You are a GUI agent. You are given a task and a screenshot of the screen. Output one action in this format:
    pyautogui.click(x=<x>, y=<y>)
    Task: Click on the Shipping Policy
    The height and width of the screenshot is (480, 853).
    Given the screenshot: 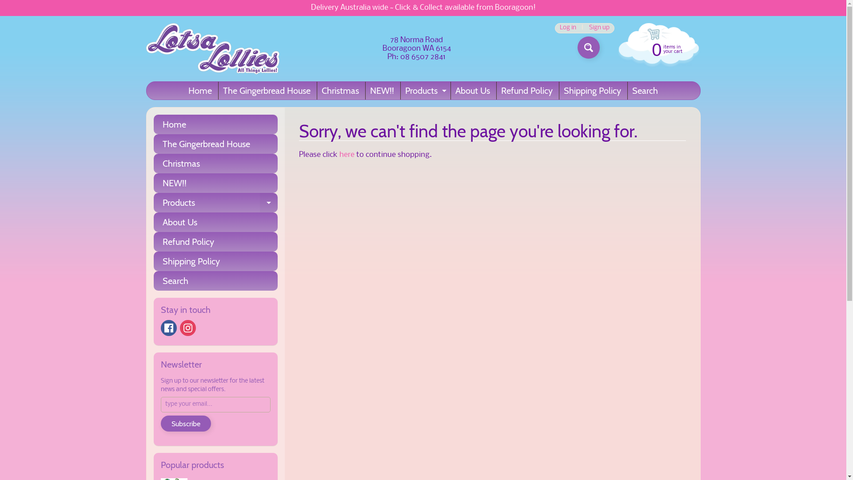 What is the action you would take?
    pyautogui.click(x=216, y=261)
    